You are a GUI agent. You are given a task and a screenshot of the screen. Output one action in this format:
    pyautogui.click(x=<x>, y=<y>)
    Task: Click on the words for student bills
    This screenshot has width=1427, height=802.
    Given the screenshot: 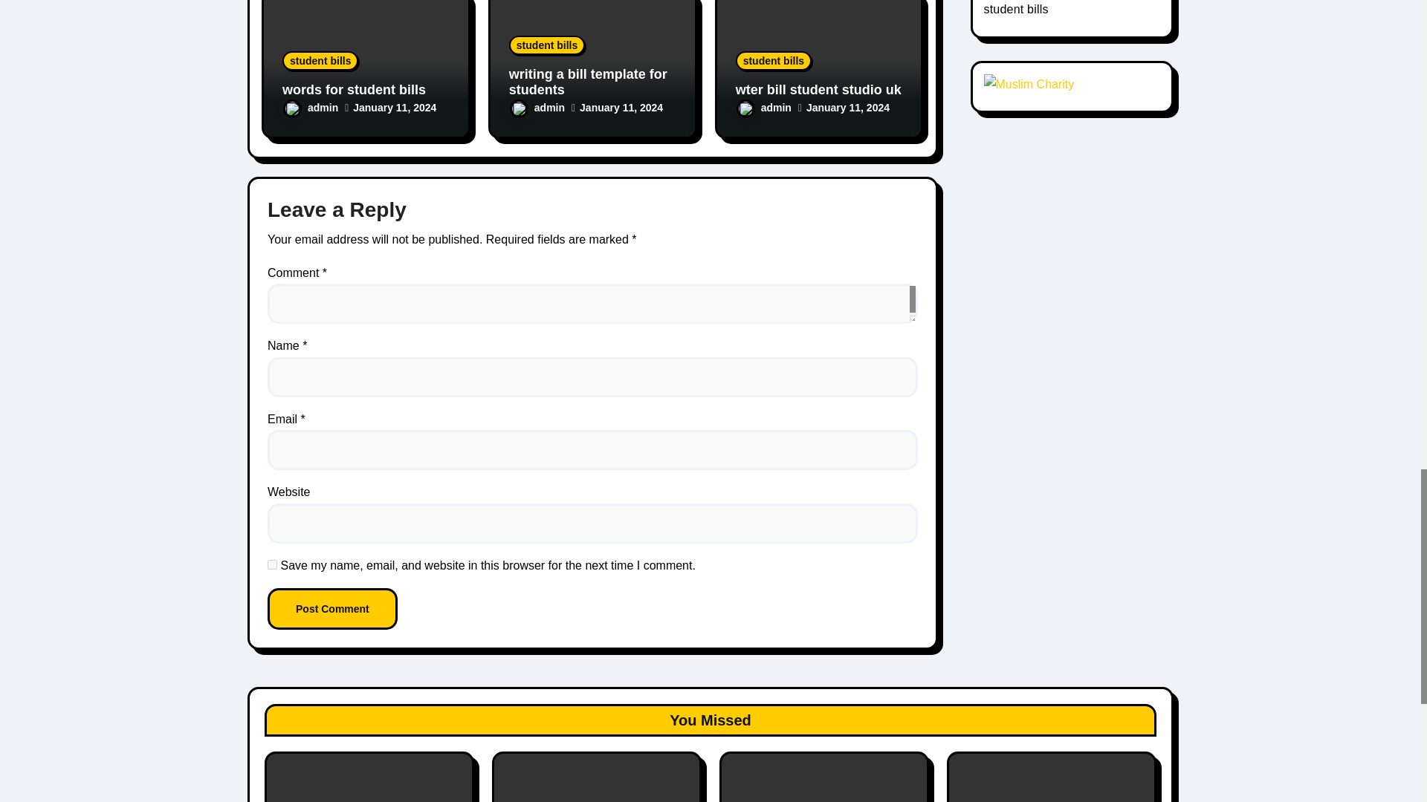 What is the action you would take?
    pyautogui.click(x=354, y=89)
    